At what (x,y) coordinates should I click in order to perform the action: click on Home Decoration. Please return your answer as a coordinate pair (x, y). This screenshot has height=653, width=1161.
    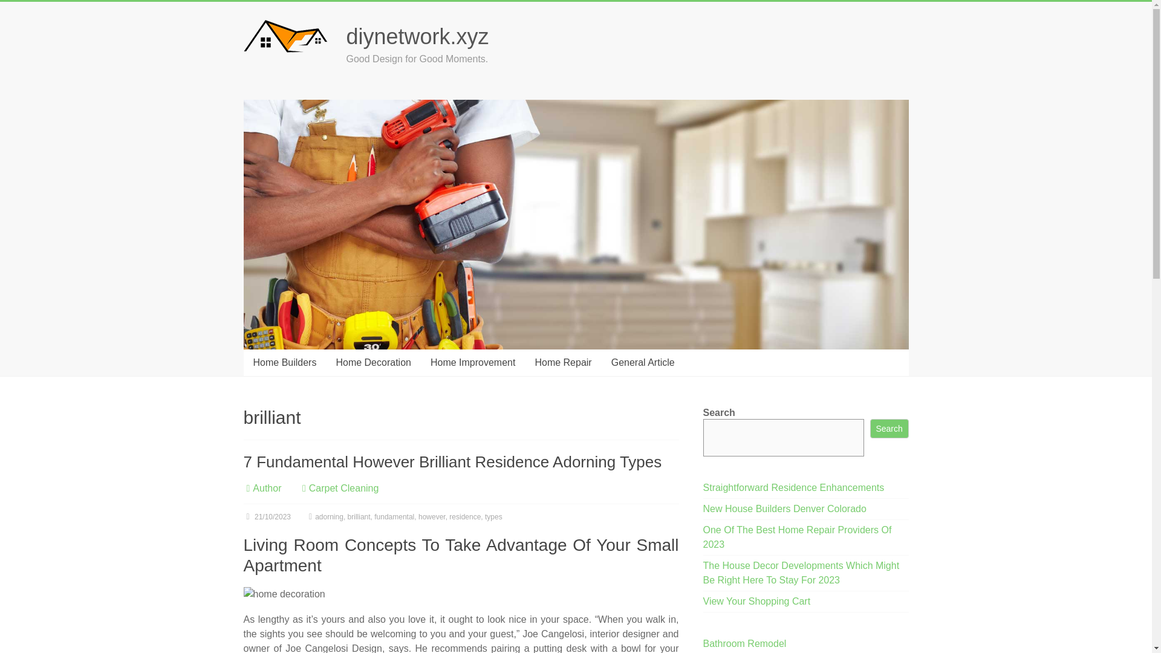
    Looking at the image, I should click on (373, 363).